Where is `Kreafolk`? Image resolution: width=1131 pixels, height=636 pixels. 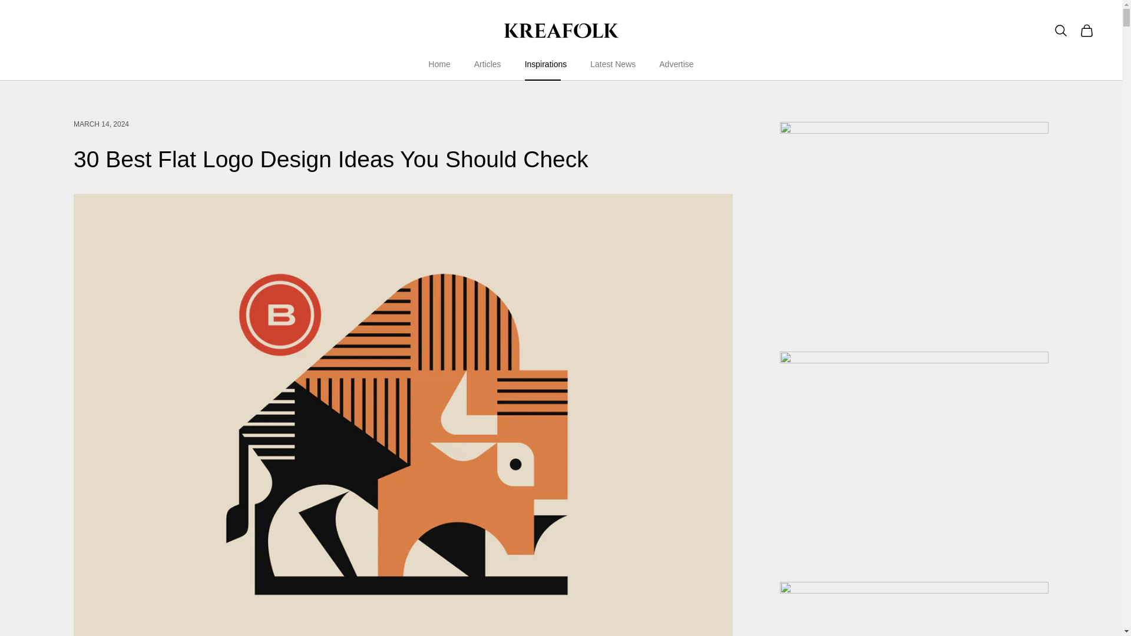
Kreafolk is located at coordinates (561, 30).